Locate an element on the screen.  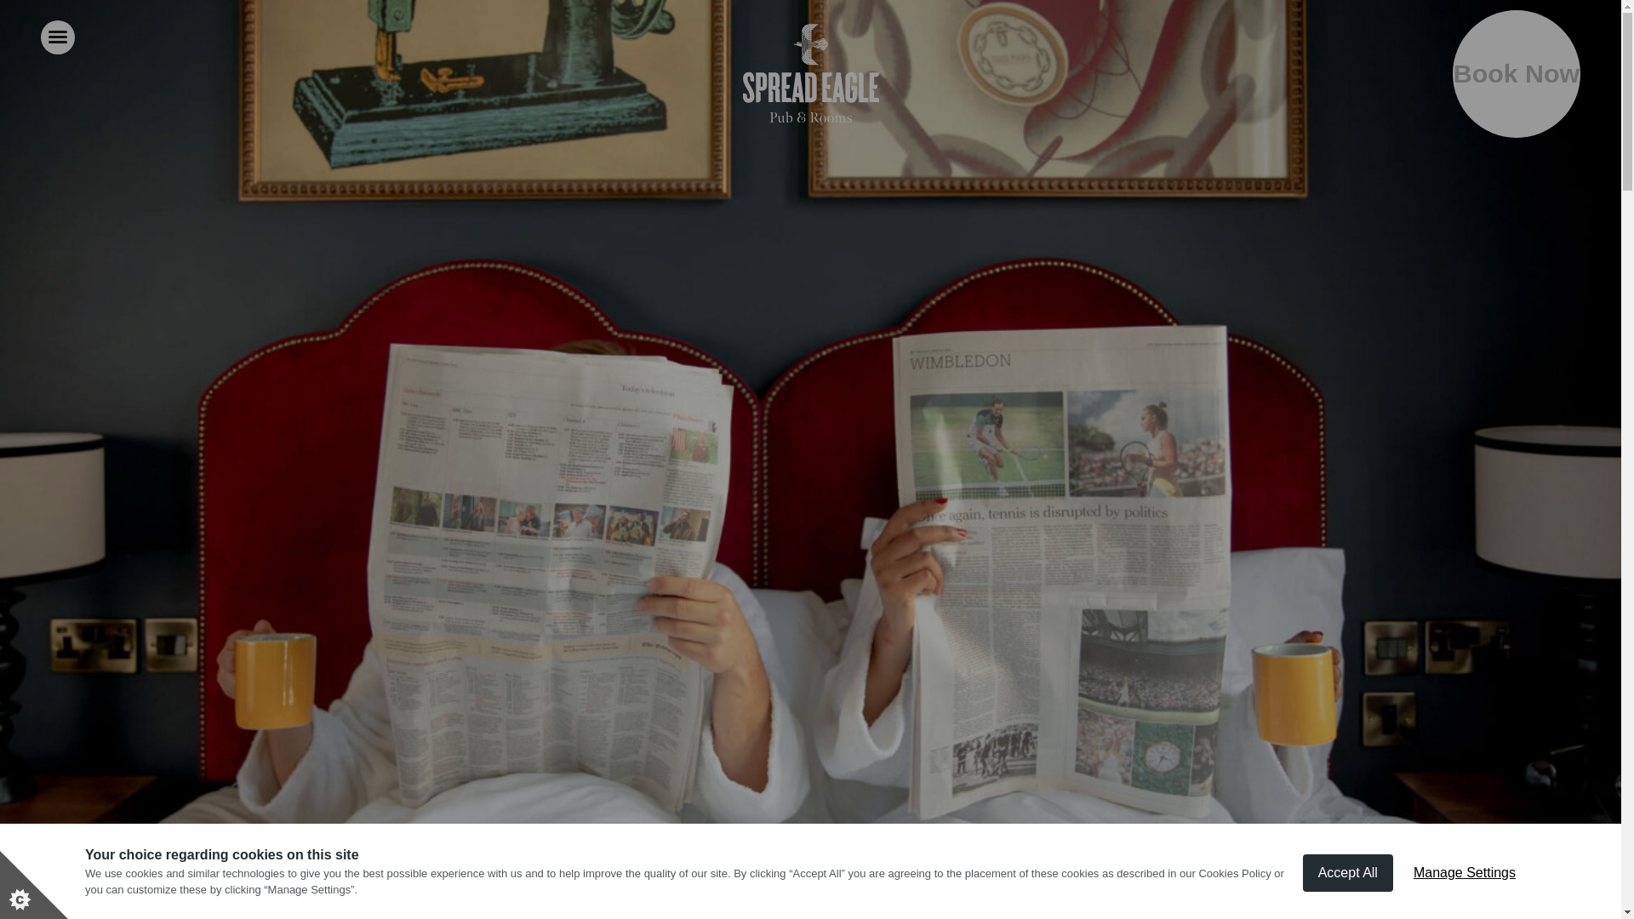
Manage Settings is located at coordinates (1465, 905).